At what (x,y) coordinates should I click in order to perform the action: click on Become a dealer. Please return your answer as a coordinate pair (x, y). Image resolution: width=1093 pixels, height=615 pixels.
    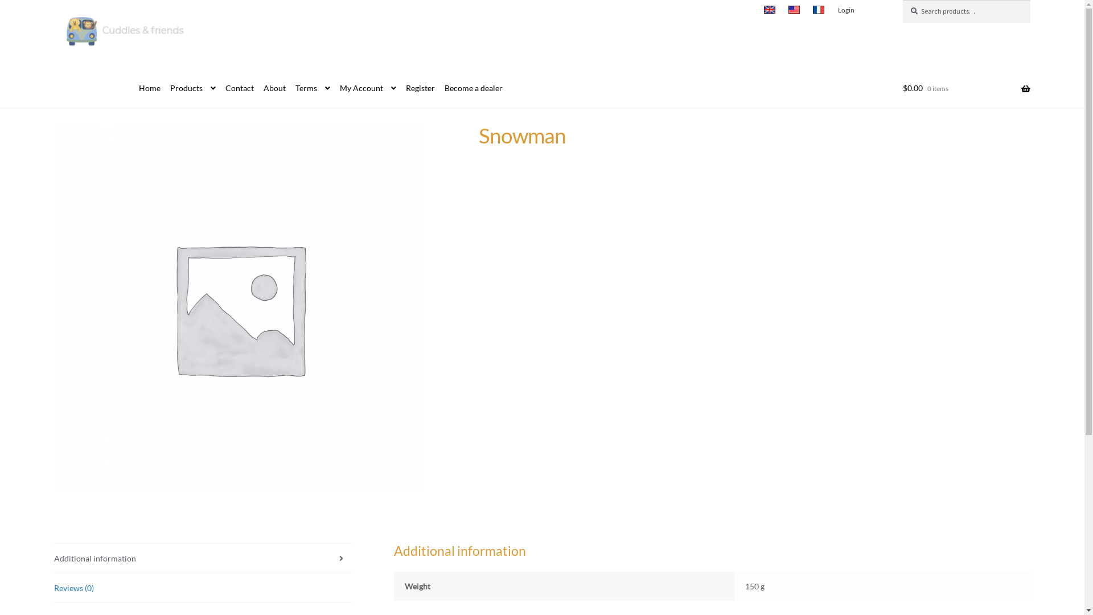
    Looking at the image, I should click on (470, 89).